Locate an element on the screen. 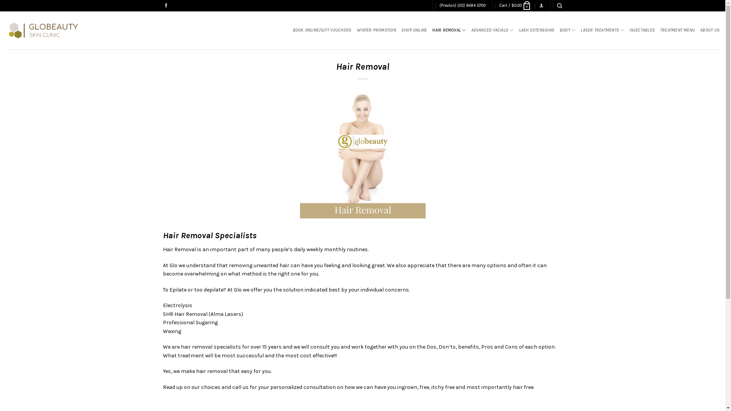 This screenshot has width=731, height=411. TREATMENT MENU is located at coordinates (678, 30).